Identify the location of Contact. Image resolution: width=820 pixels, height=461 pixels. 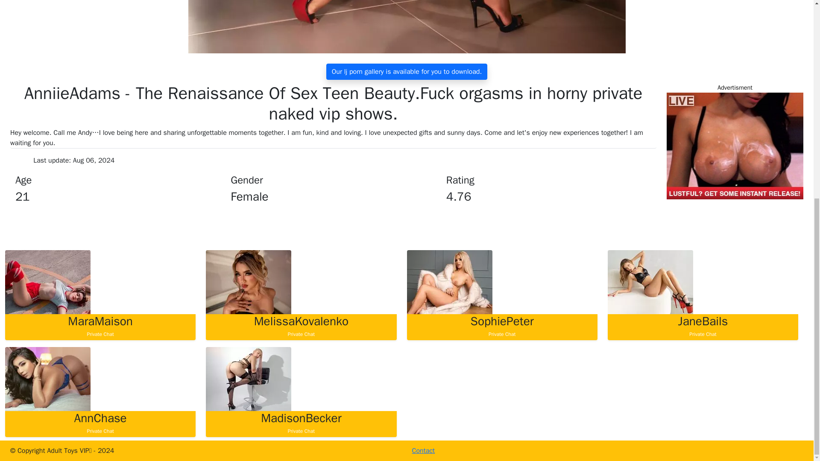
(501, 326).